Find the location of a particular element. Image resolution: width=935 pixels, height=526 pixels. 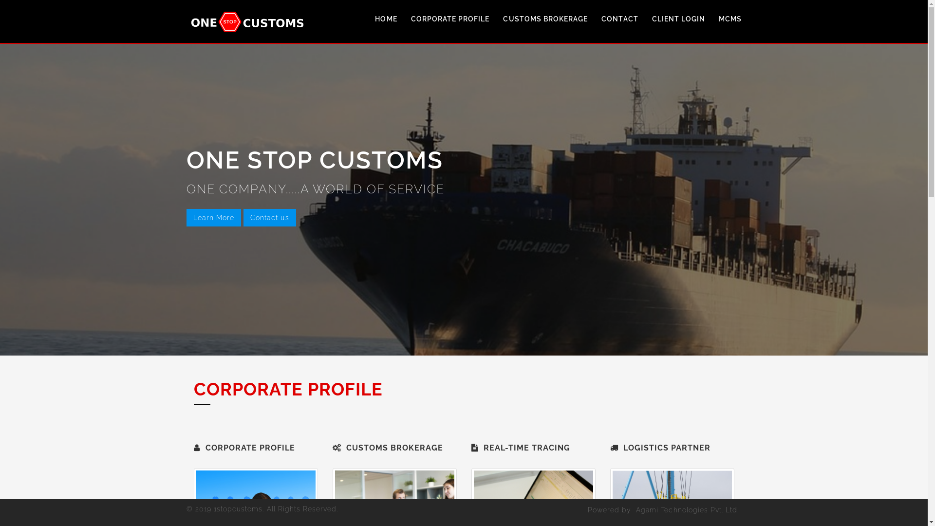

Learn More is located at coordinates (213, 218).